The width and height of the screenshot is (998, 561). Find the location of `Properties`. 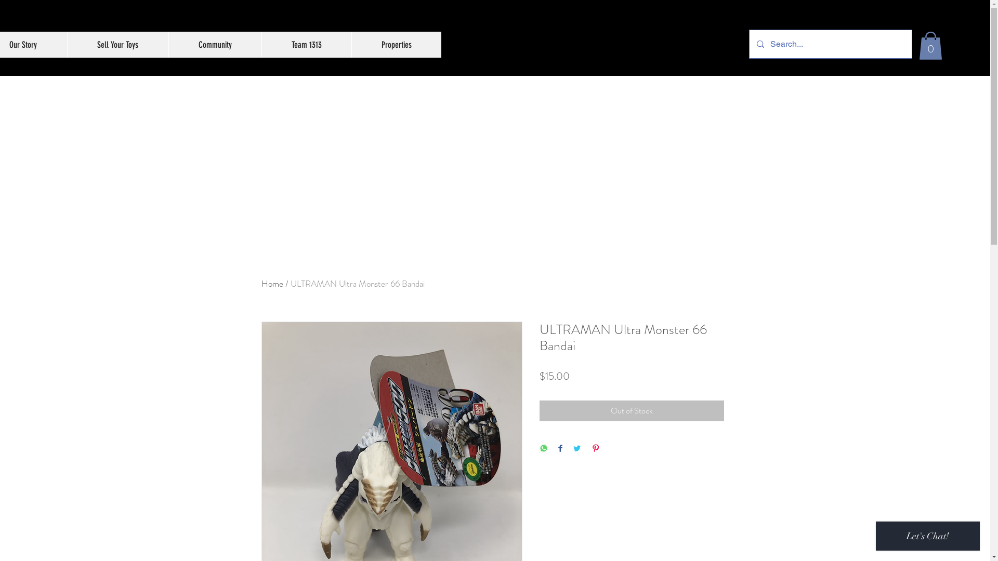

Properties is located at coordinates (396, 45).